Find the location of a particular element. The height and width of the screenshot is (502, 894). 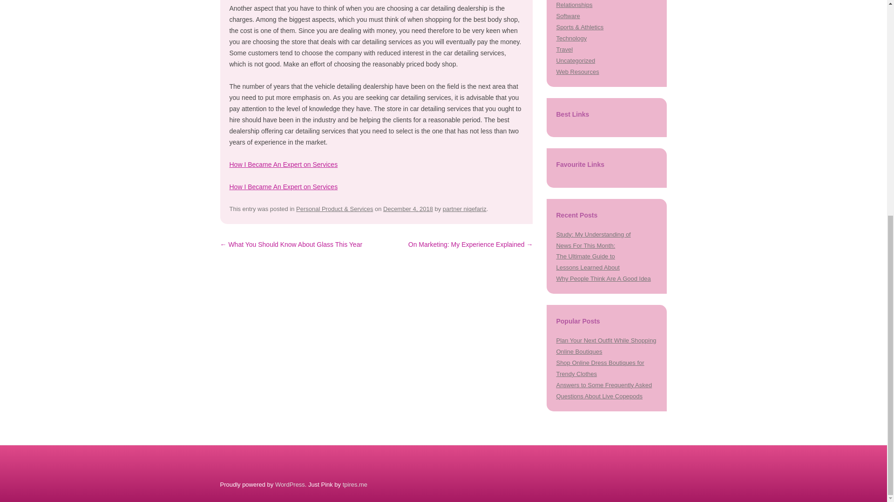

Web Resources is located at coordinates (577, 72).